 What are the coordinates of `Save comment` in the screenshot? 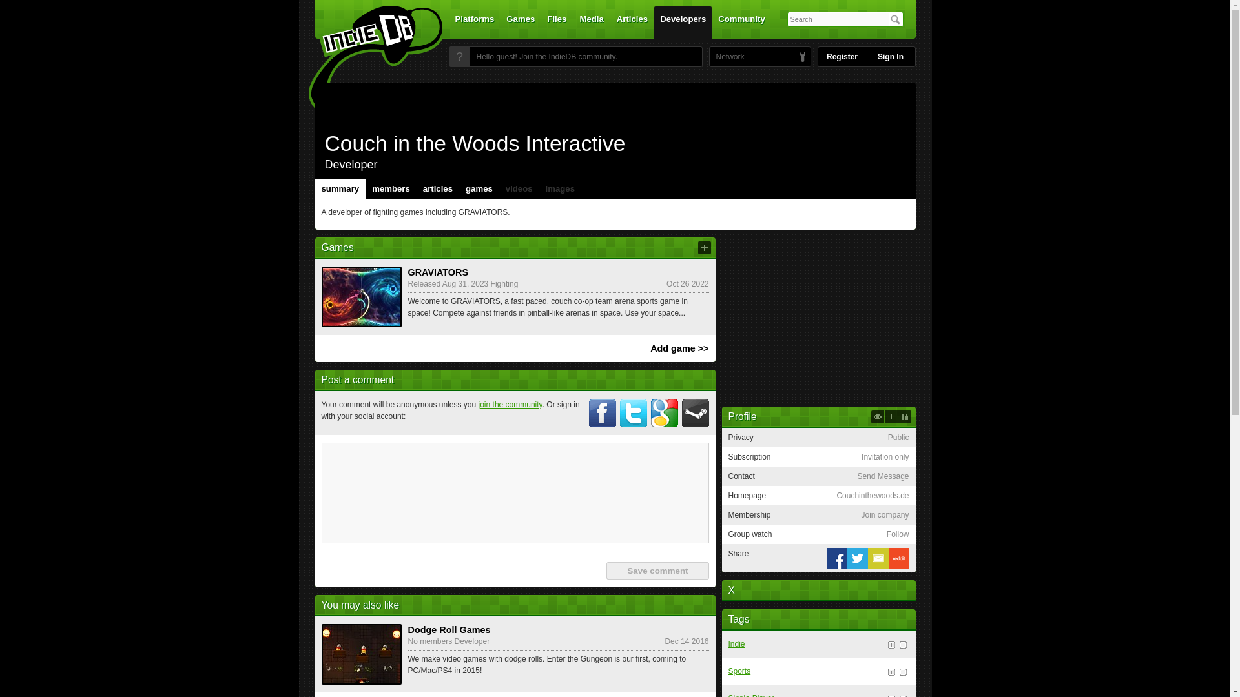 It's located at (657, 571).